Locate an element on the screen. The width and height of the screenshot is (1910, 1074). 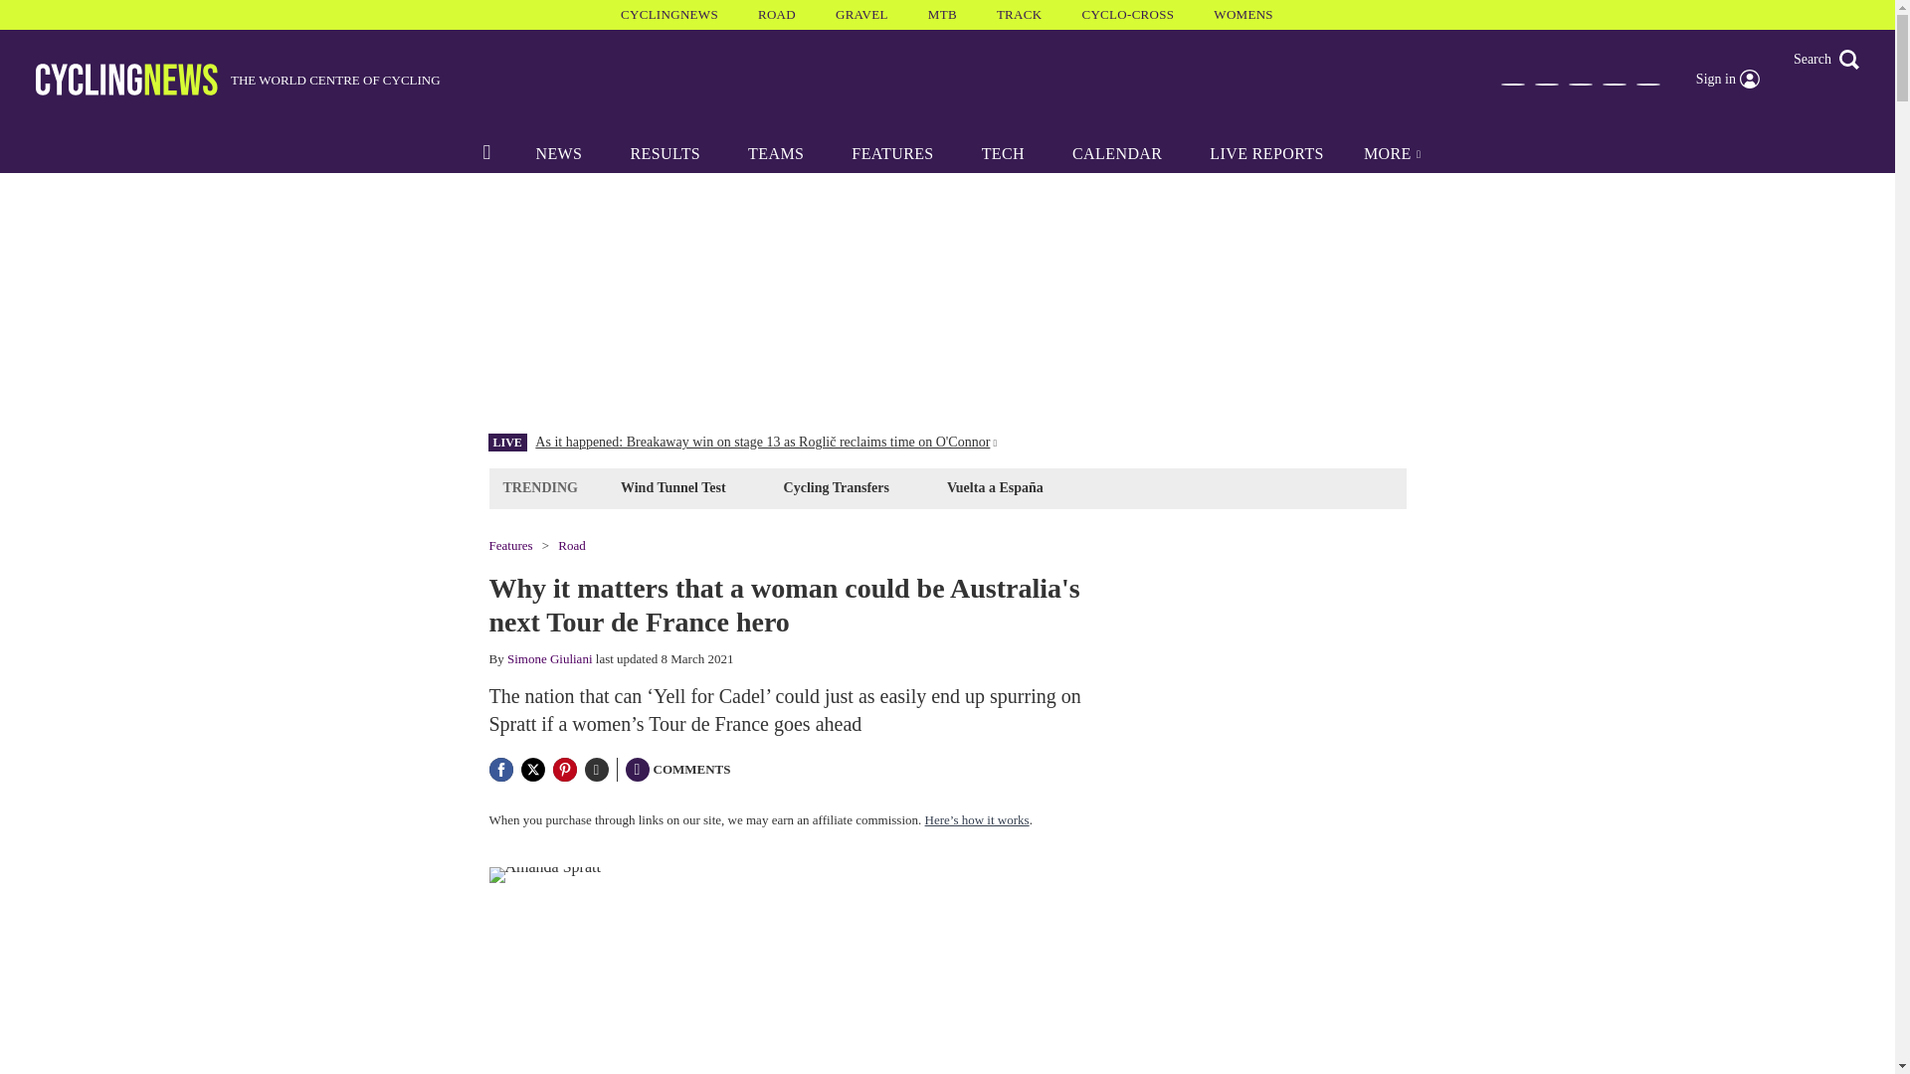
WOMENS is located at coordinates (1243, 14).